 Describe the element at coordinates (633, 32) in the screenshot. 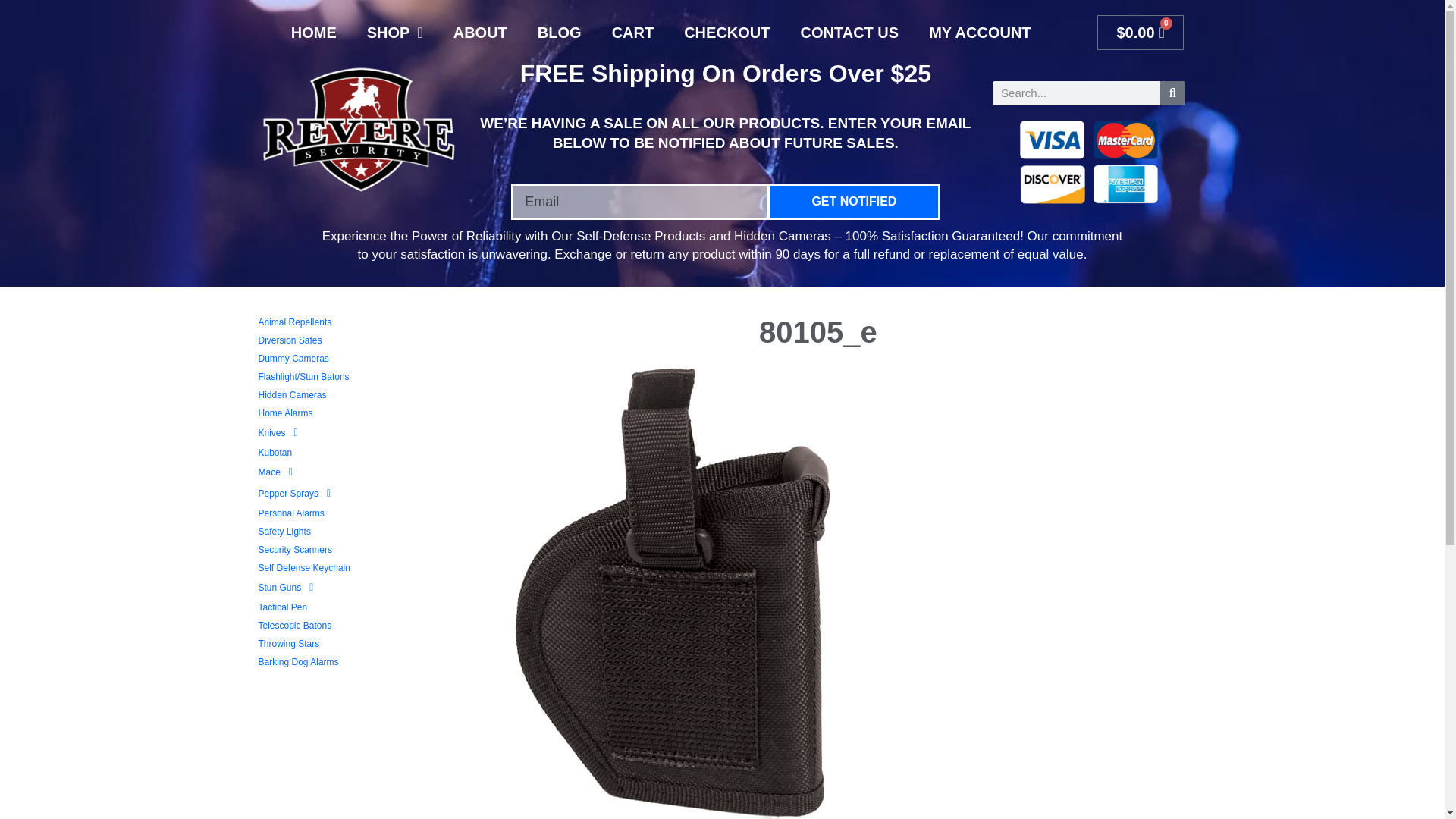

I see `CART` at that location.